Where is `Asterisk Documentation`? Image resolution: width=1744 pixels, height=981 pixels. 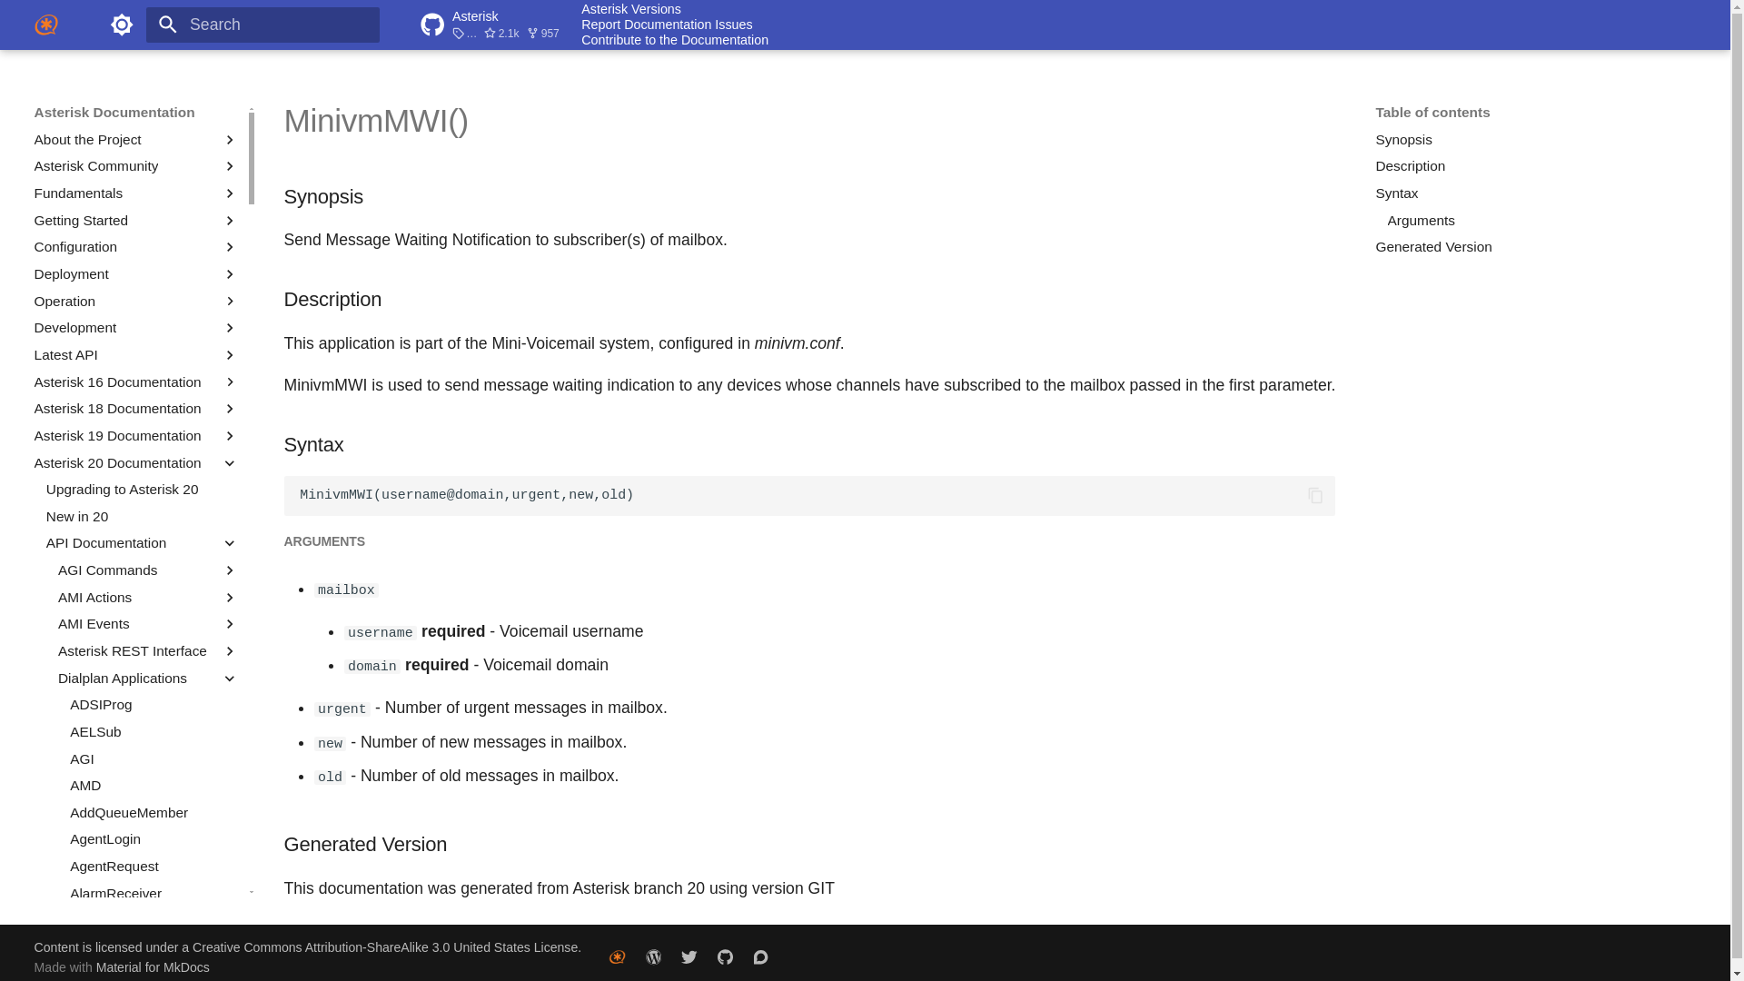
Asterisk Documentation is located at coordinates (45, 24).